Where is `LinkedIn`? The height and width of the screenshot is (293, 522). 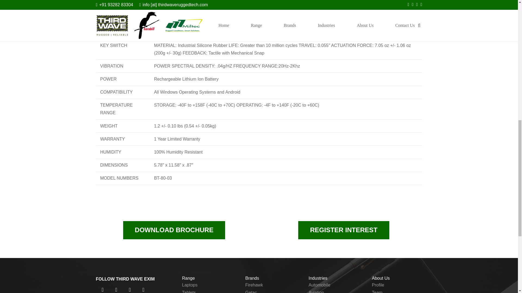 LinkedIn is located at coordinates (129, 288).